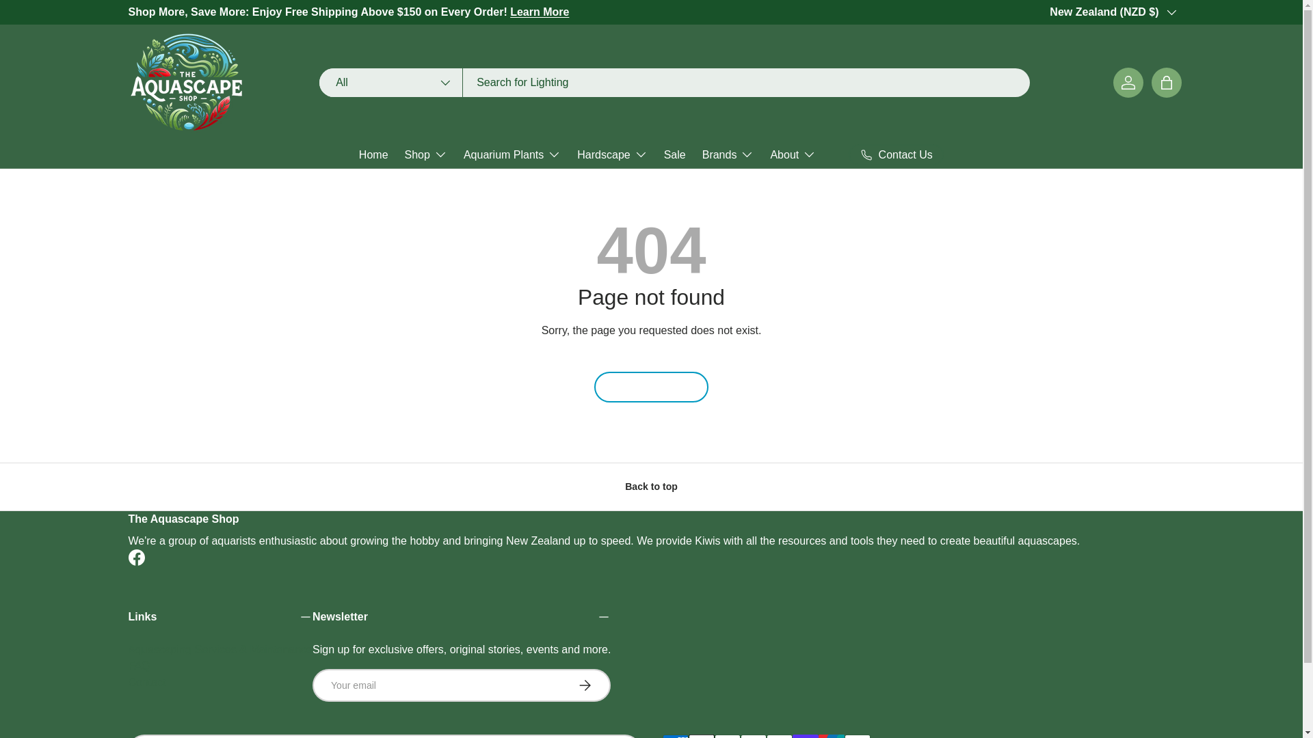  I want to click on American Express, so click(674, 736).